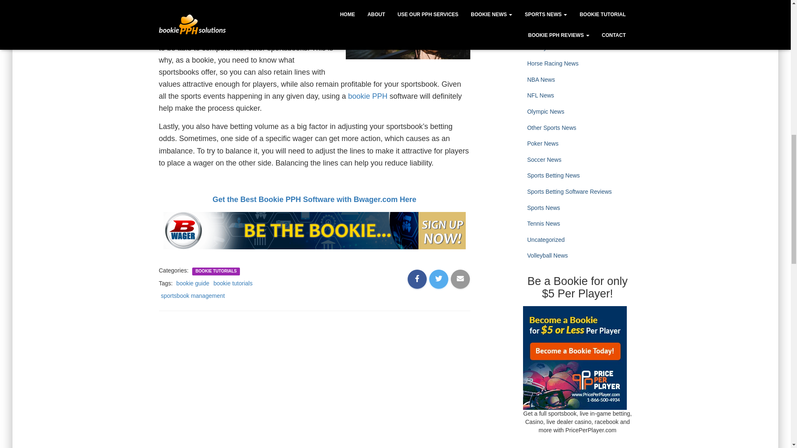 The width and height of the screenshot is (797, 448). Describe the element at coordinates (367, 96) in the screenshot. I see `bookie PPH` at that location.